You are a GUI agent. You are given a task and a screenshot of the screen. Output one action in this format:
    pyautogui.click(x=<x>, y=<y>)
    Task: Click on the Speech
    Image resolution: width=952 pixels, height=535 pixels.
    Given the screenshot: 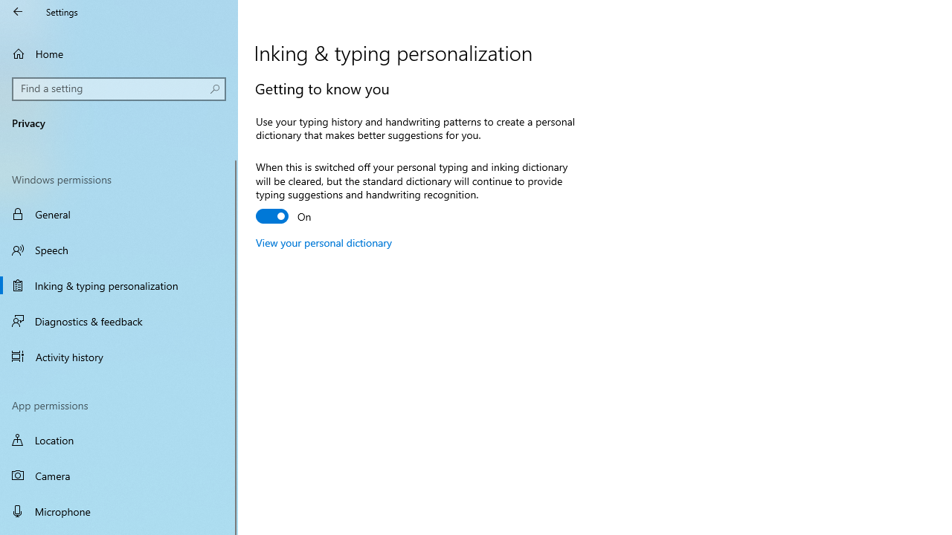 What is the action you would take?
    pyautogui.click(x=119, y=250)
    